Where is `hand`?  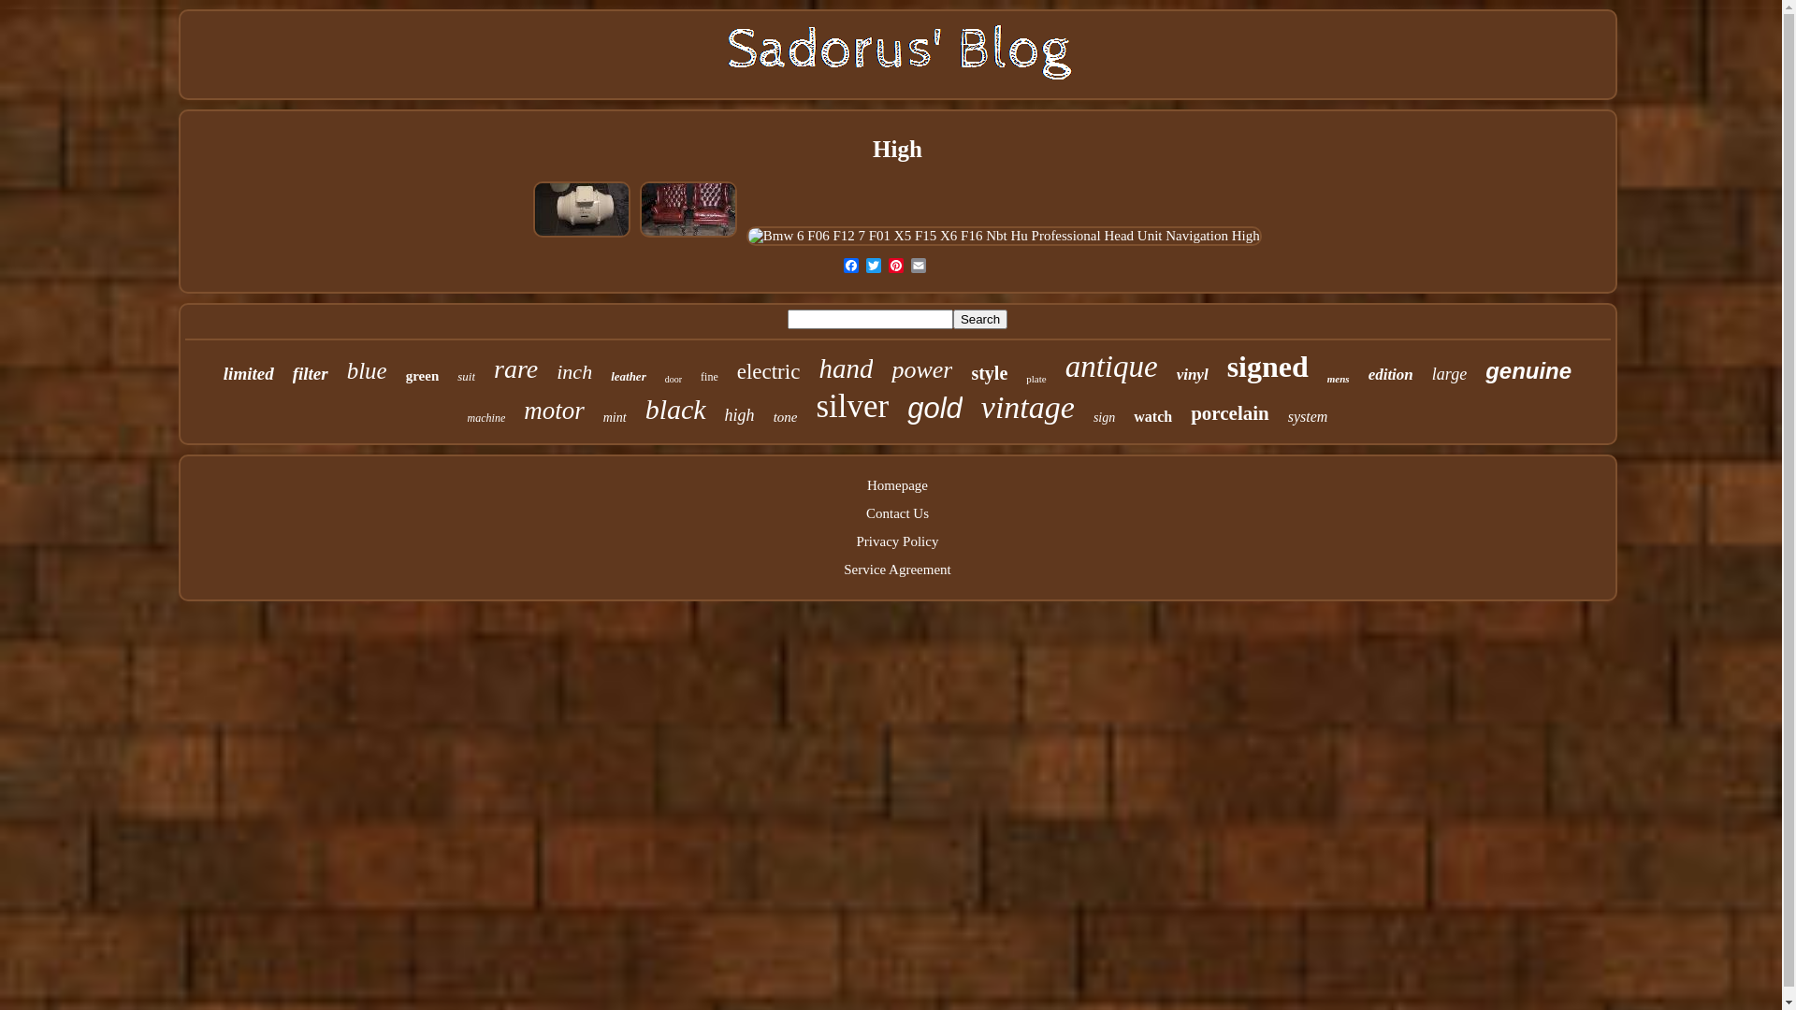
hand is located at coordinates (846, 368).